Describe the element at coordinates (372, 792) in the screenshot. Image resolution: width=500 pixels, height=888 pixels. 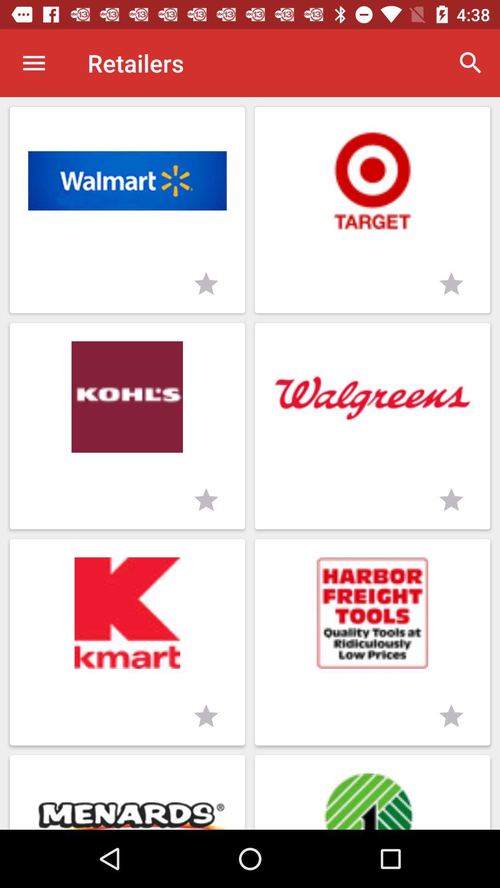
I see `click on the fourth row of second image` at that location.